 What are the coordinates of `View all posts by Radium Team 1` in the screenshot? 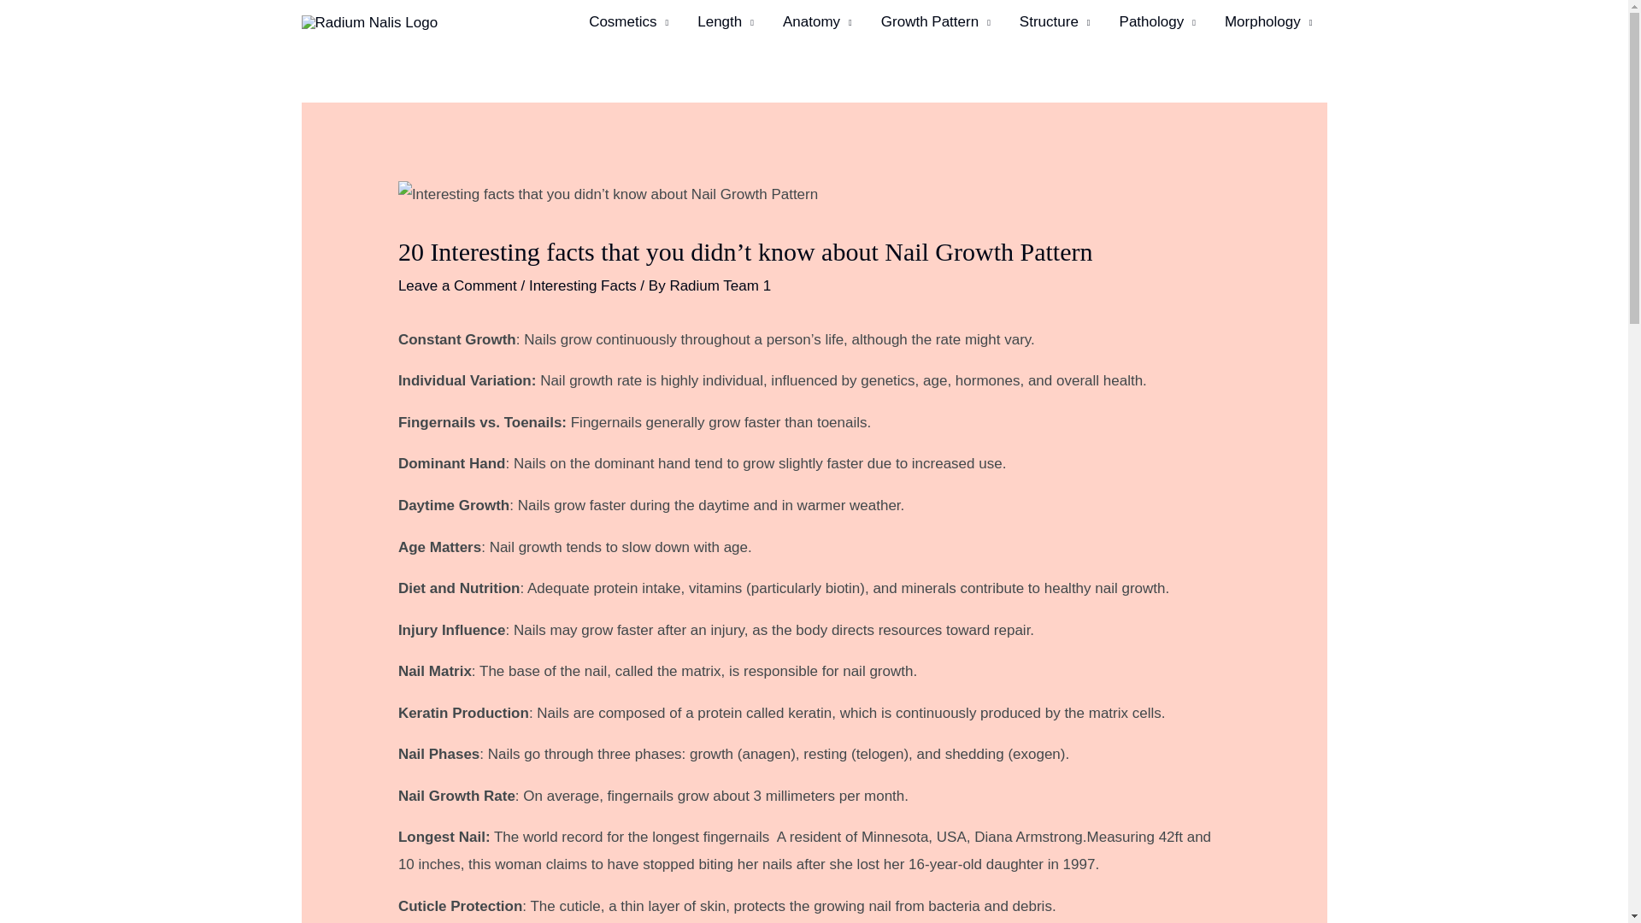 It's located at (720, 285).